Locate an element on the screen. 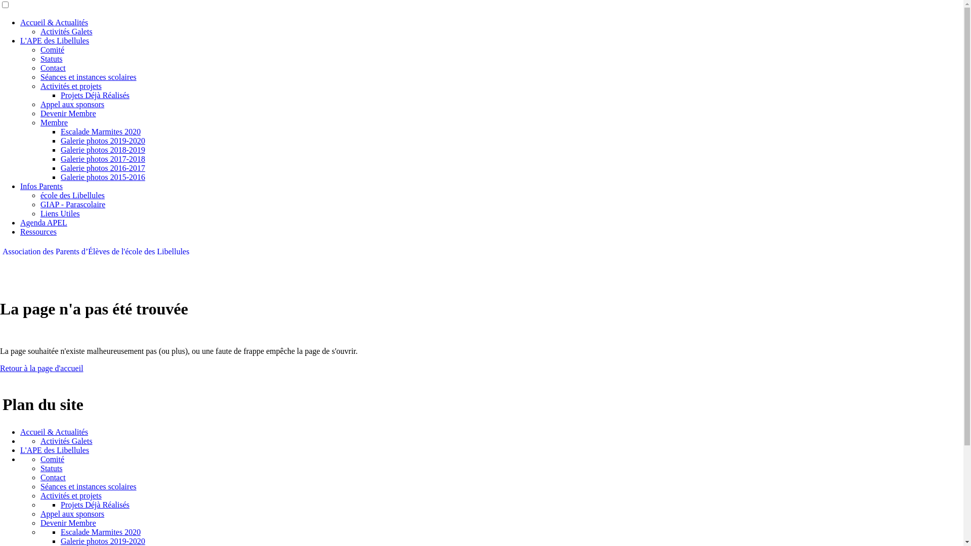  Galerie photos 2015-2016 is located at coordinates (103, 177).